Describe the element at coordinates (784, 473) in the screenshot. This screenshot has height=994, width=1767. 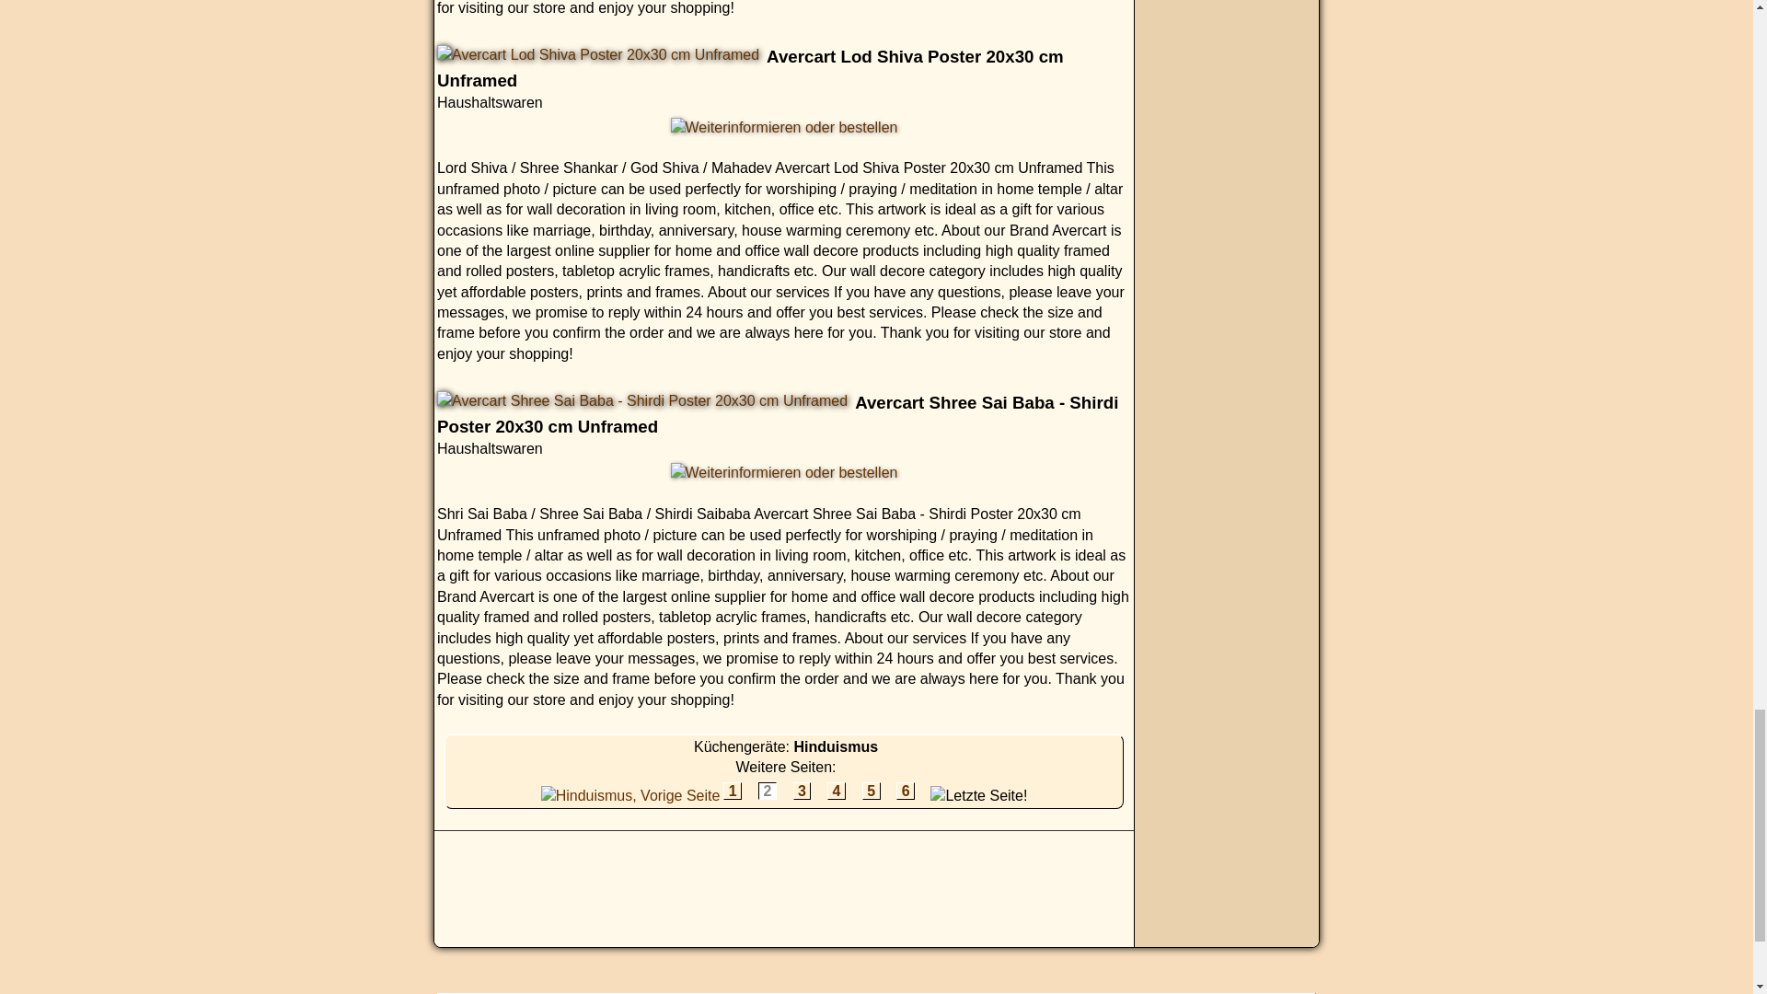
I see `Weiterinformieren oder bestellen` at that location.